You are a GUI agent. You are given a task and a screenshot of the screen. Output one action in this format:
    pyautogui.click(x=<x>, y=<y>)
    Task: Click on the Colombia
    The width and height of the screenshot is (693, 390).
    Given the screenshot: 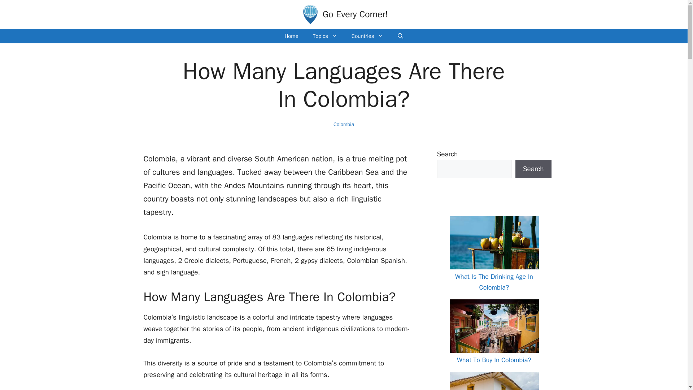 What is the action you would take?
    pyautogui.click(x=344, y=124)
    